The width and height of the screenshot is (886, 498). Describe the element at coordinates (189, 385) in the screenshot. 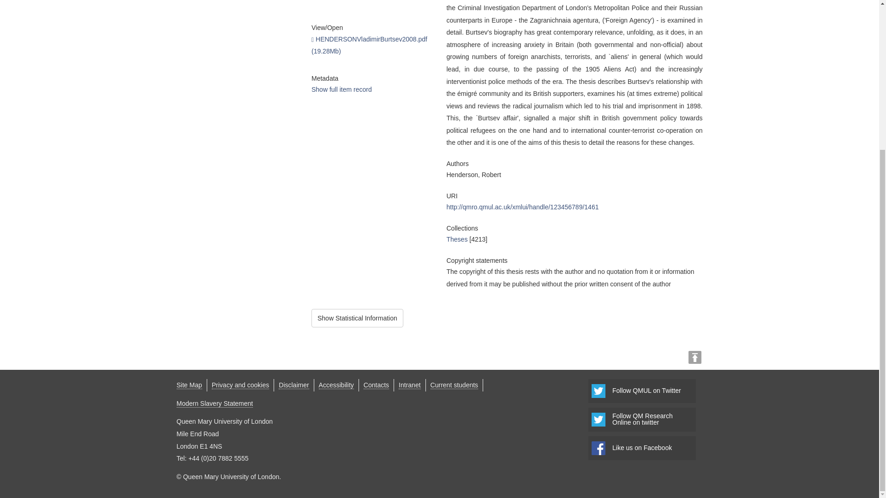

I see `Theses` at that location.